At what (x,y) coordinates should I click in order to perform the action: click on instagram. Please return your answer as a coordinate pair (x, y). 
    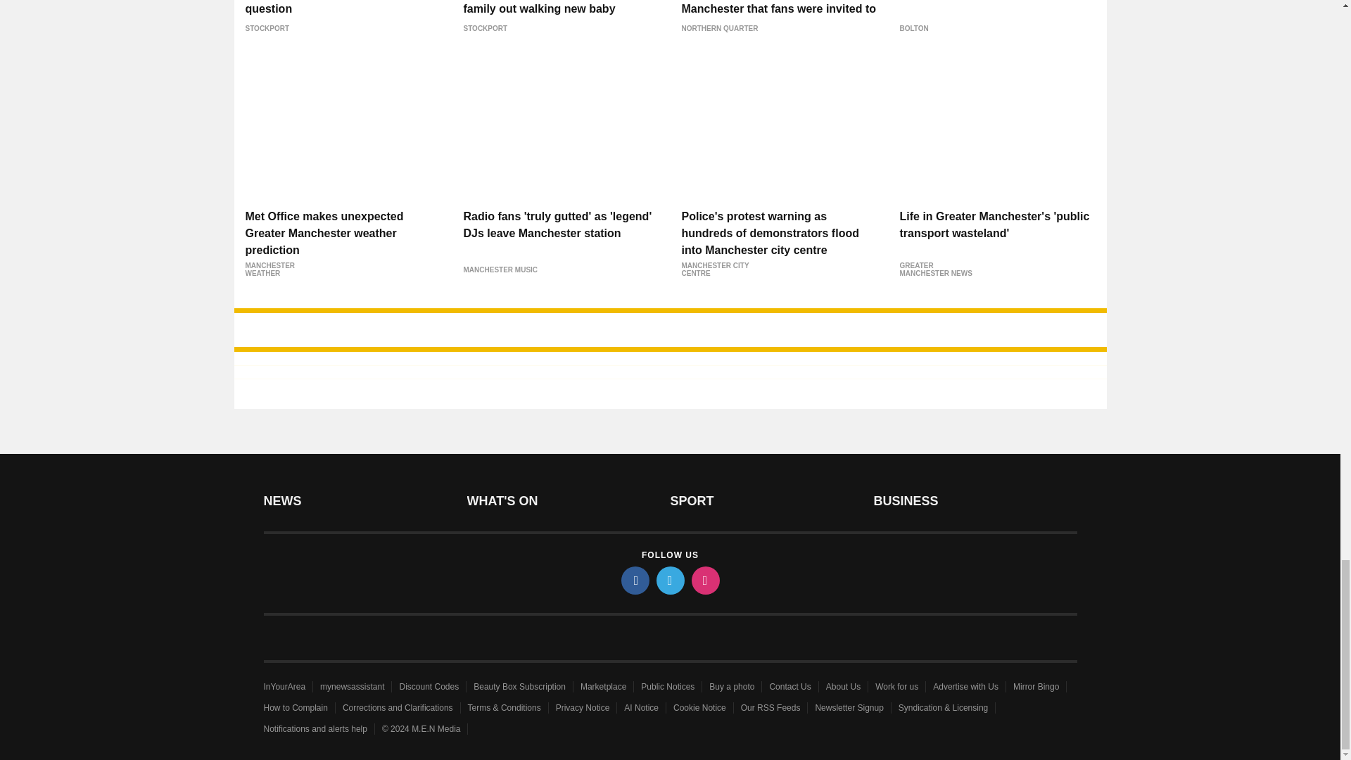
    Looking at the image, I should click on (704, 580).